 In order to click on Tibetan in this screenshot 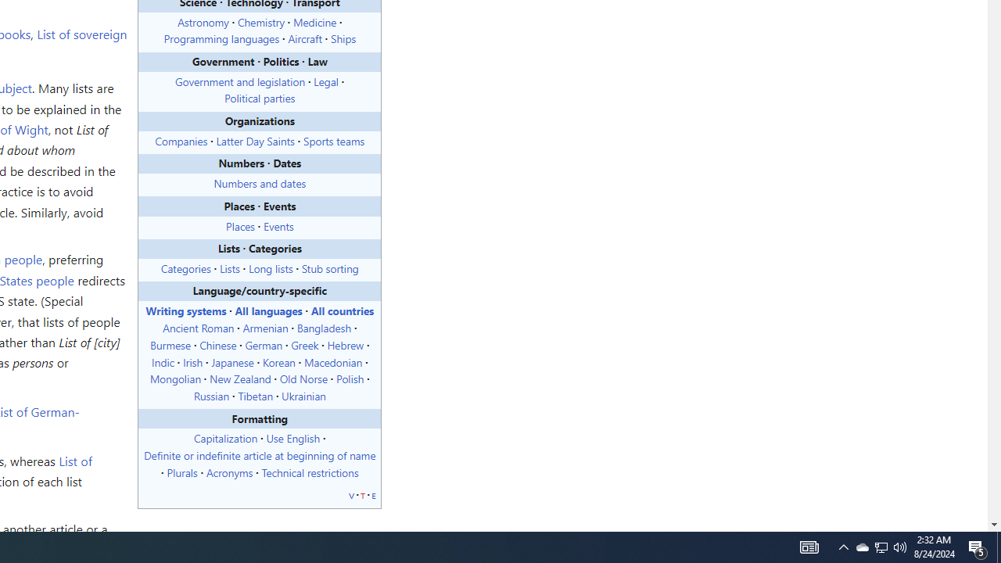, I will do `click(255, 396)`.